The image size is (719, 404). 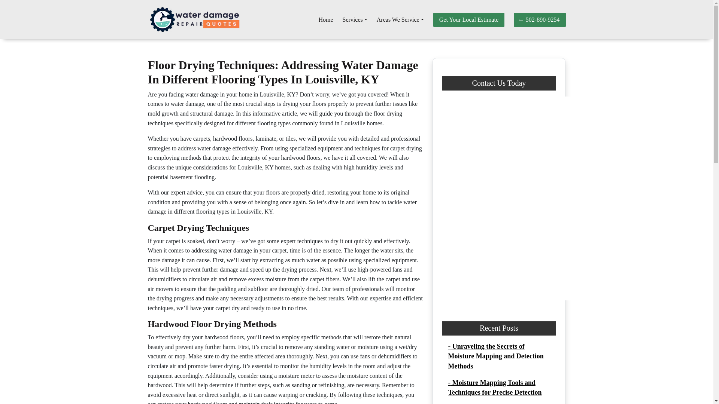 What do you see at coordinates (469, 19) in the screenshot?
I see `Get Your Local Estimate` at bounding box center [469, 19].